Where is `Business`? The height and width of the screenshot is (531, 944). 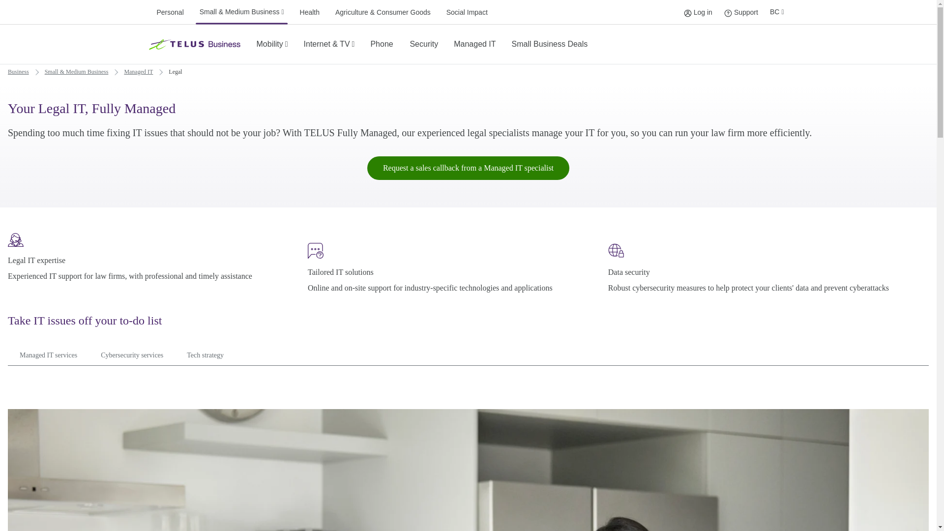
Business is located at coordinates (18, 71).